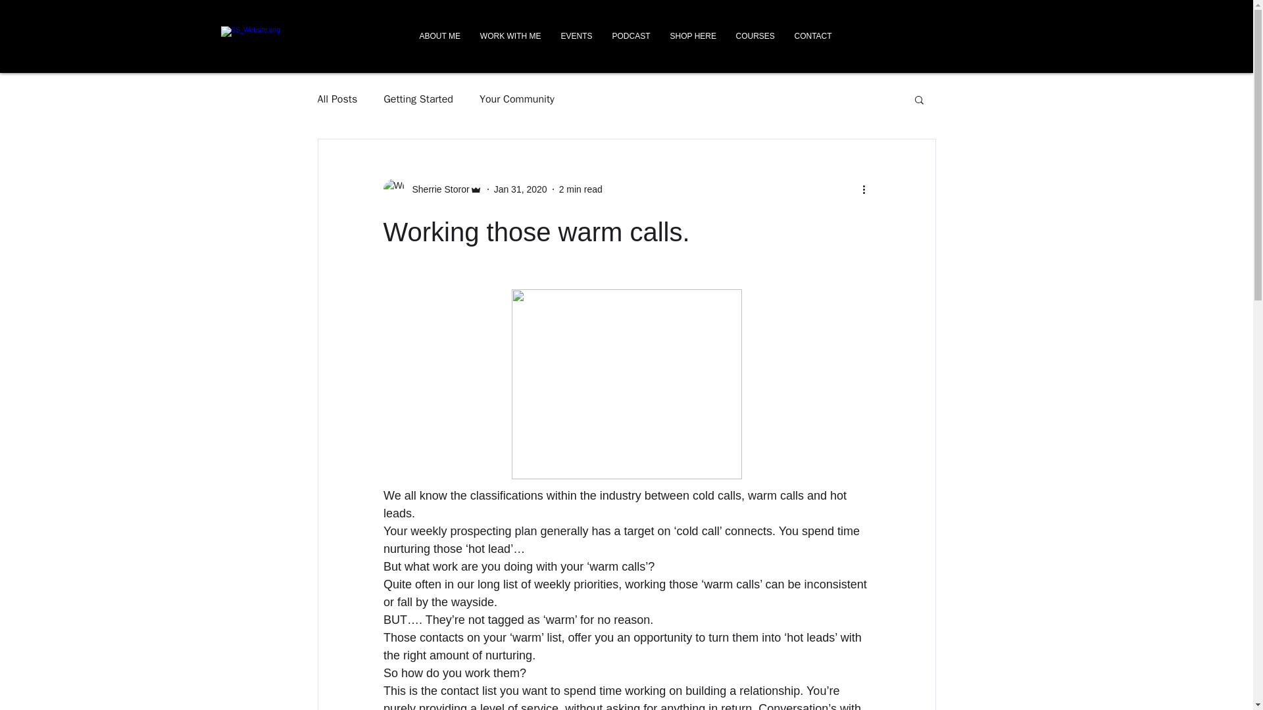 This screenshot has width=1263, height=710. What do you see at coordinates (517, 99) in the screenshot?
I see `Your Community` at bounding box center [517, 99].